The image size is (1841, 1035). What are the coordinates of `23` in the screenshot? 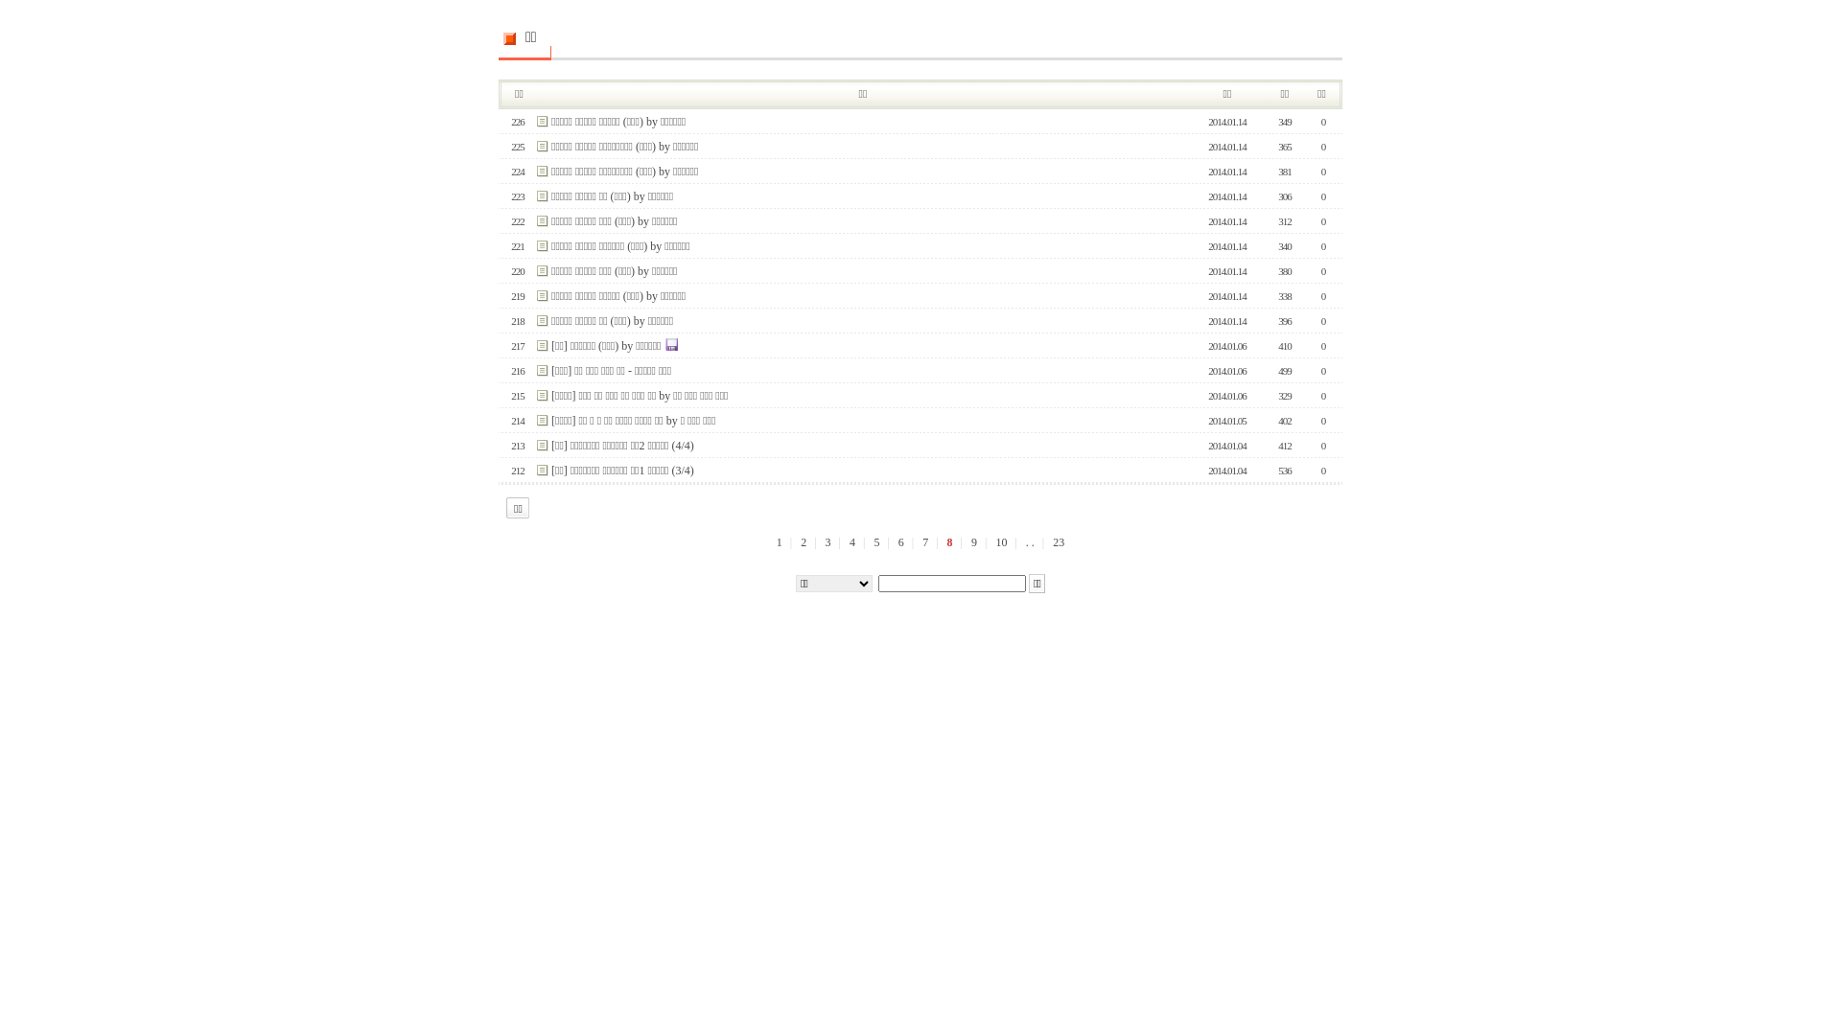 It's located at (1059, 542).